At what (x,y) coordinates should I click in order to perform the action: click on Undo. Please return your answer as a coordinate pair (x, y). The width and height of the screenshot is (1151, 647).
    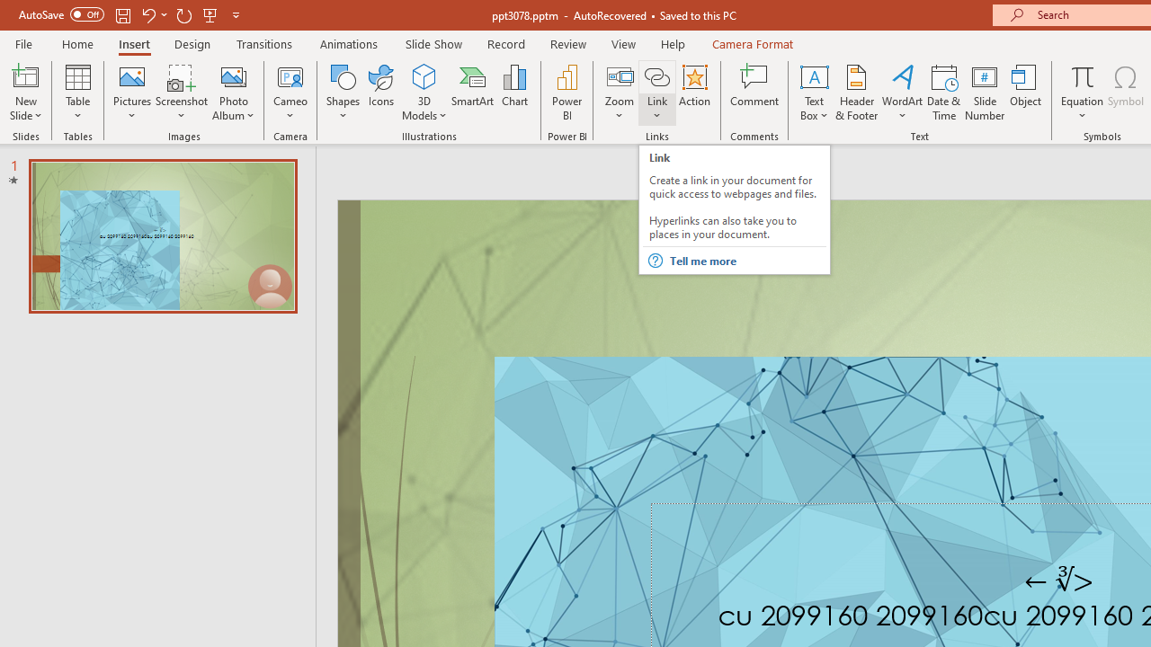
    Looking at the image, I should click on (153, 14).